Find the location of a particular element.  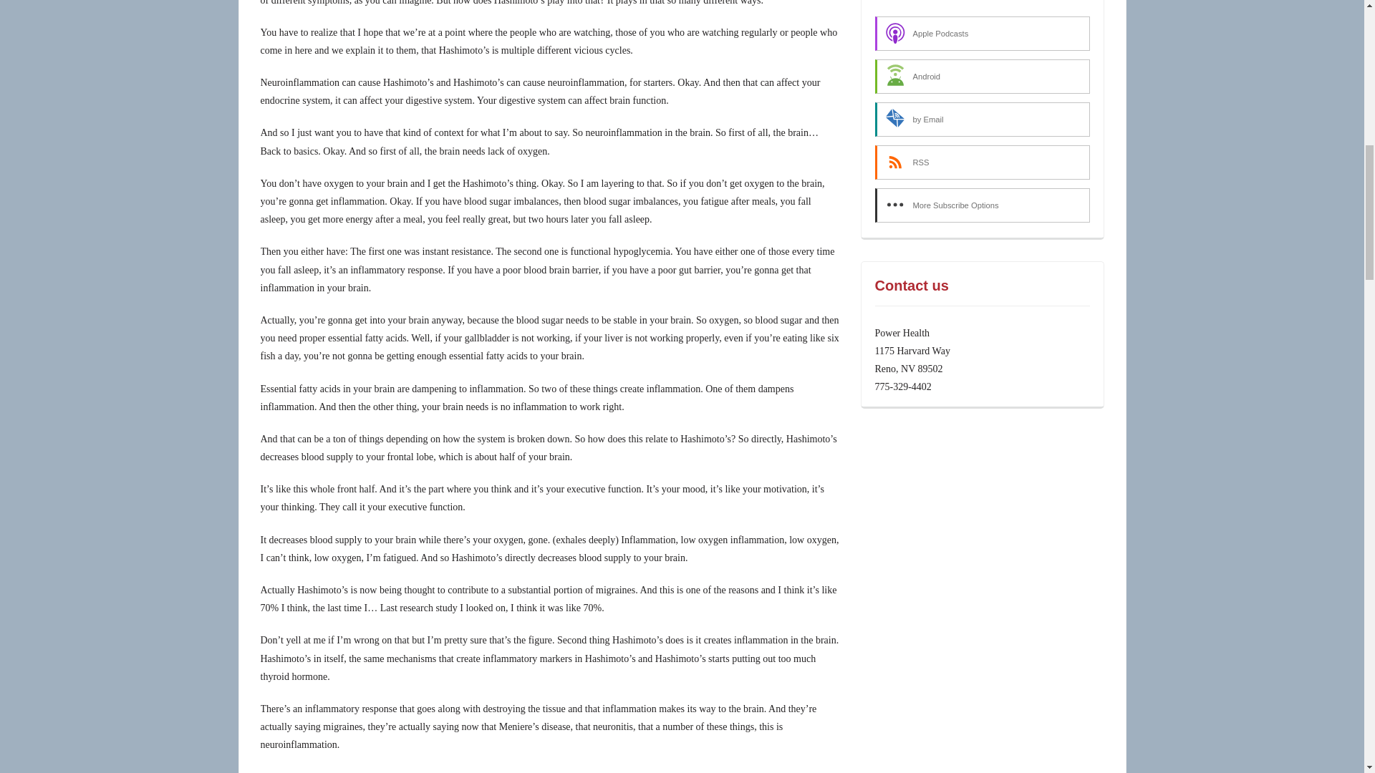

Subscribe on Apple Podcasts is located at coordinates (983, 33).